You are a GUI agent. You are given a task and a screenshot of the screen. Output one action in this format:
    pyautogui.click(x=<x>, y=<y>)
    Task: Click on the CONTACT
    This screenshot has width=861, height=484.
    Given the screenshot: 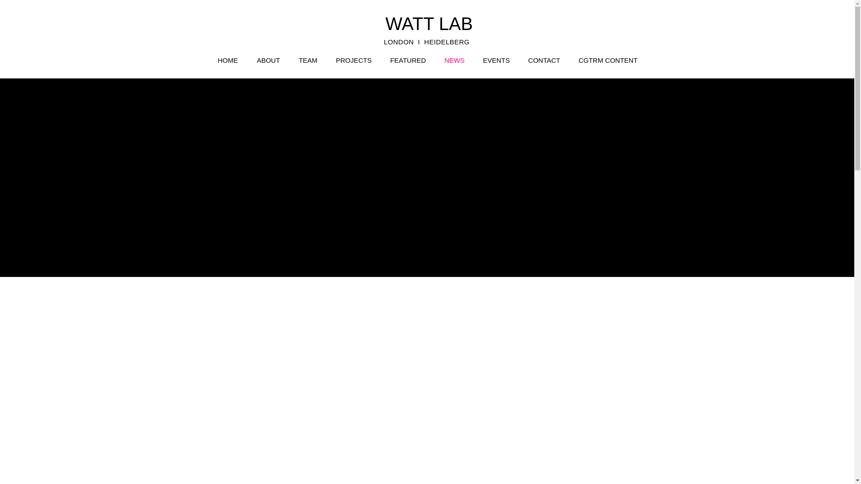 What is the action you would take?
    pyautogui.click(x=544, y=60)
    